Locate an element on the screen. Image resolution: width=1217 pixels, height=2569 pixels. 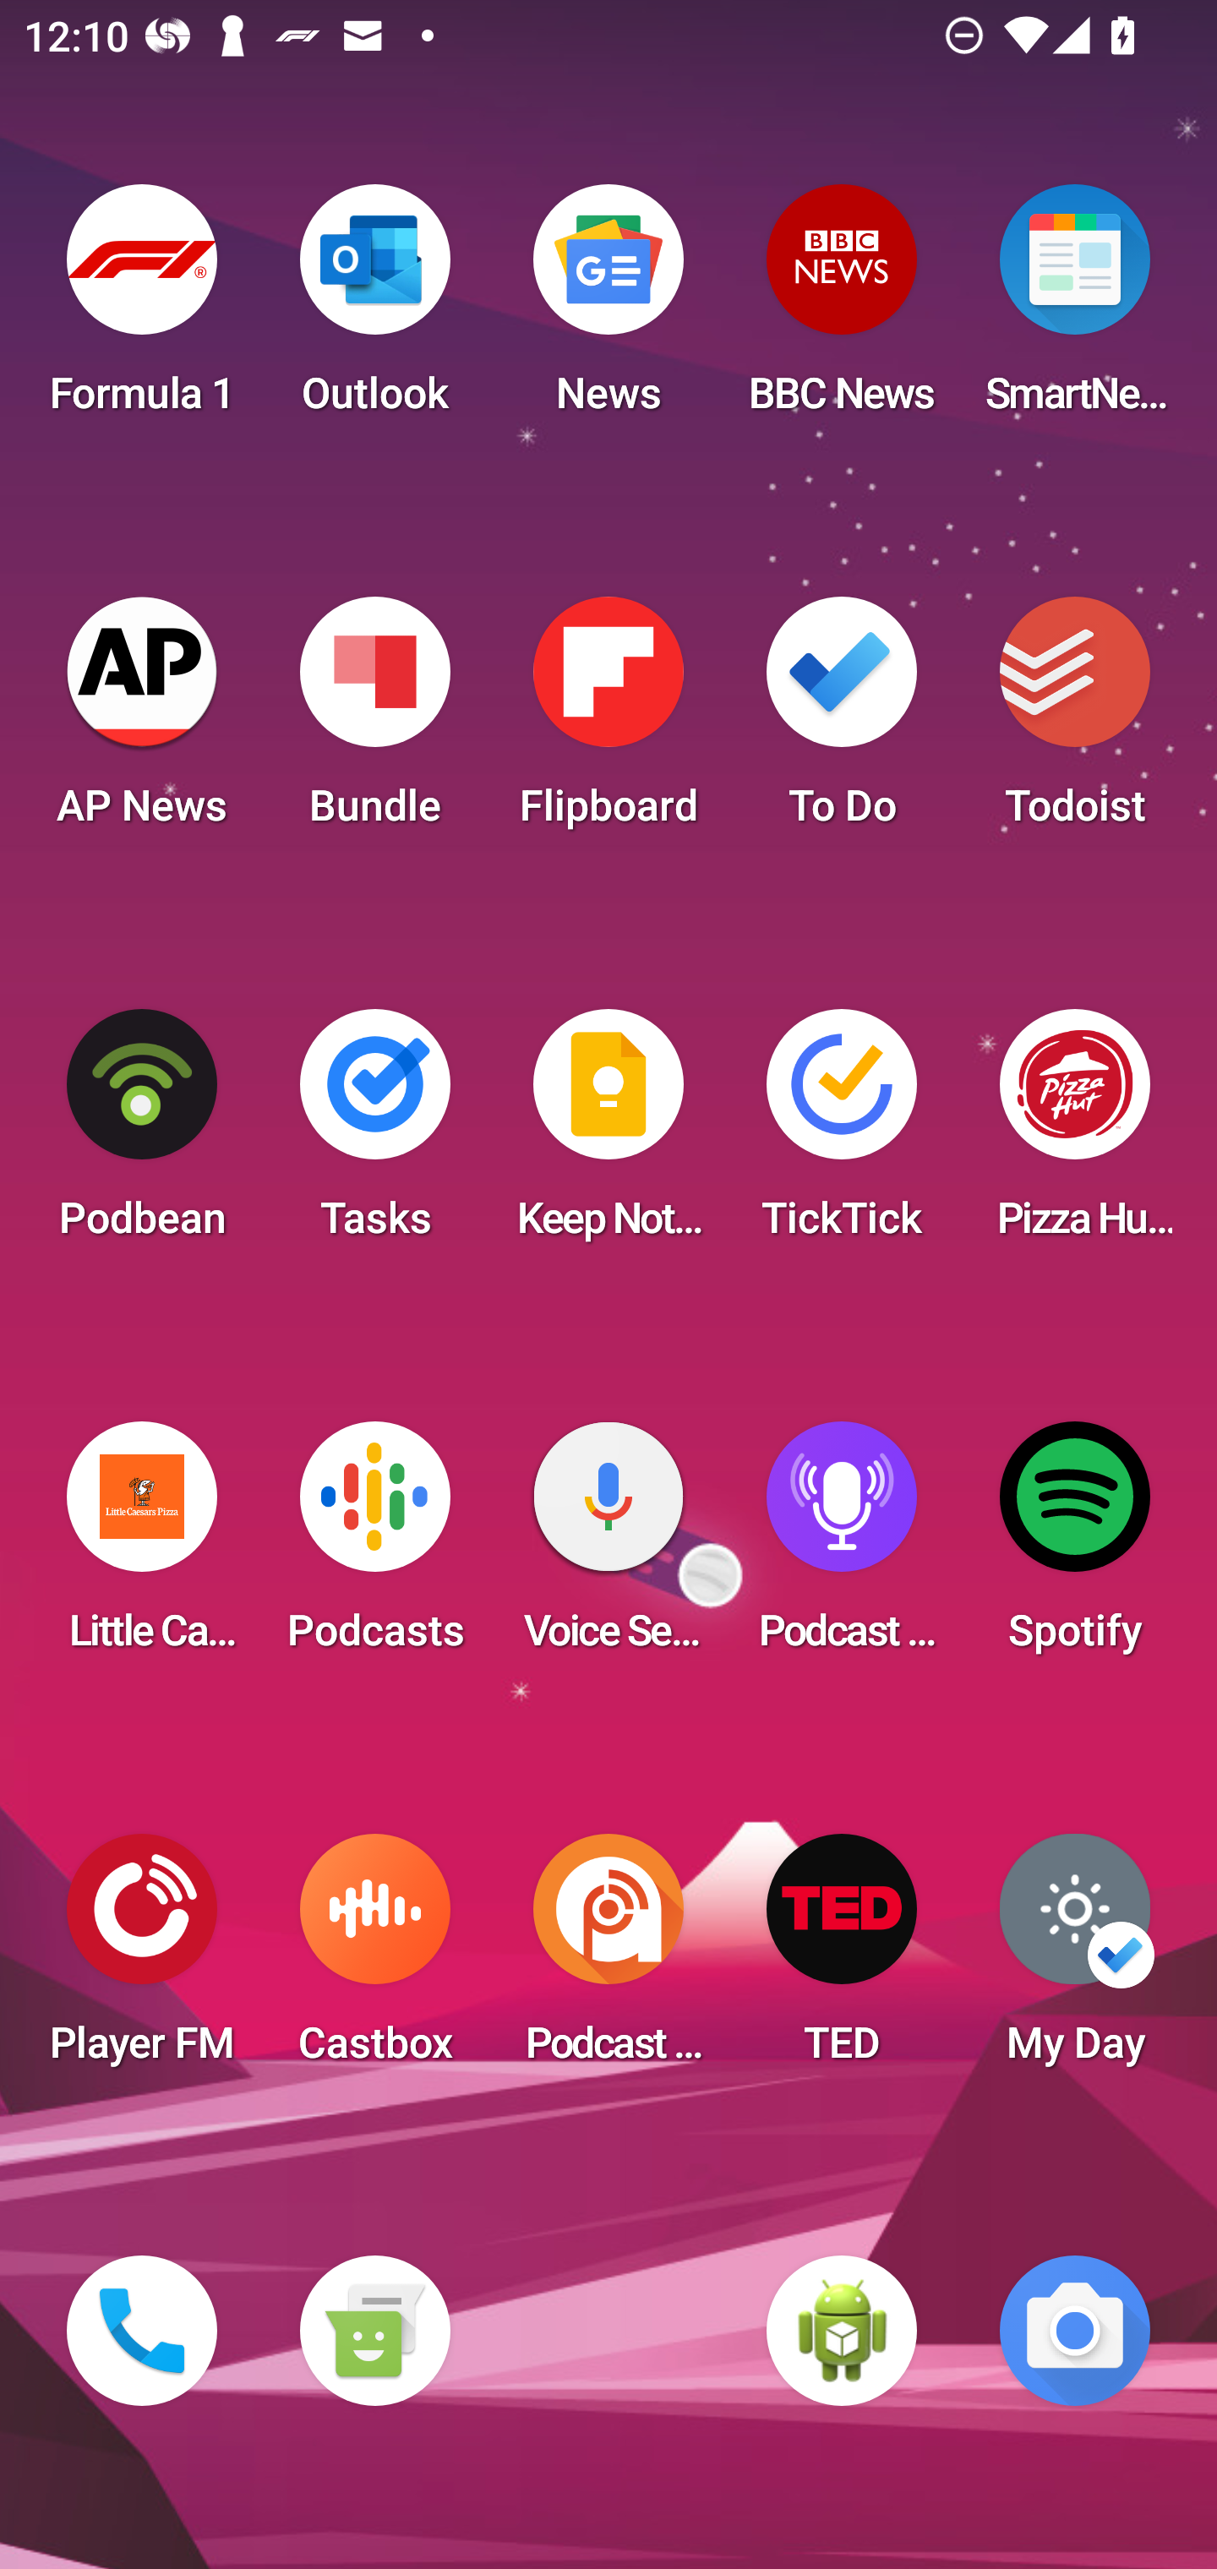
Formula 1 is located at coordinates (142, 309).